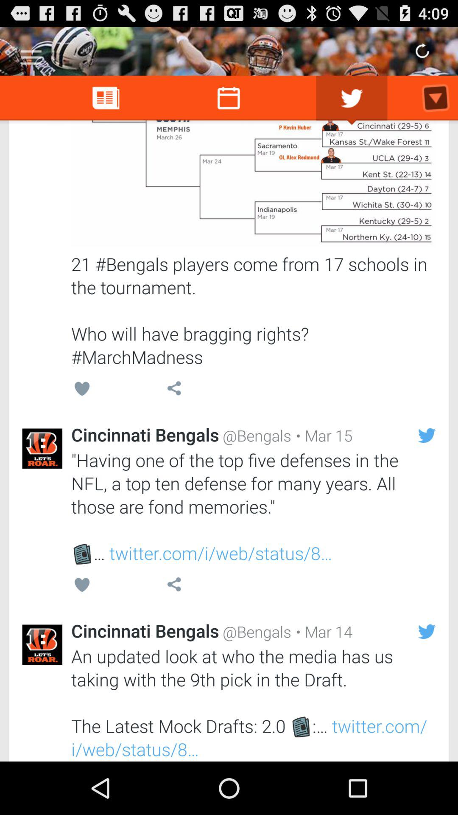 This screenshot has width=458, height=815. What do you see at coordinates (254, 703) in the screenshot?
I see `swipe until the an updated look icon` at bounding box center [254, 703].